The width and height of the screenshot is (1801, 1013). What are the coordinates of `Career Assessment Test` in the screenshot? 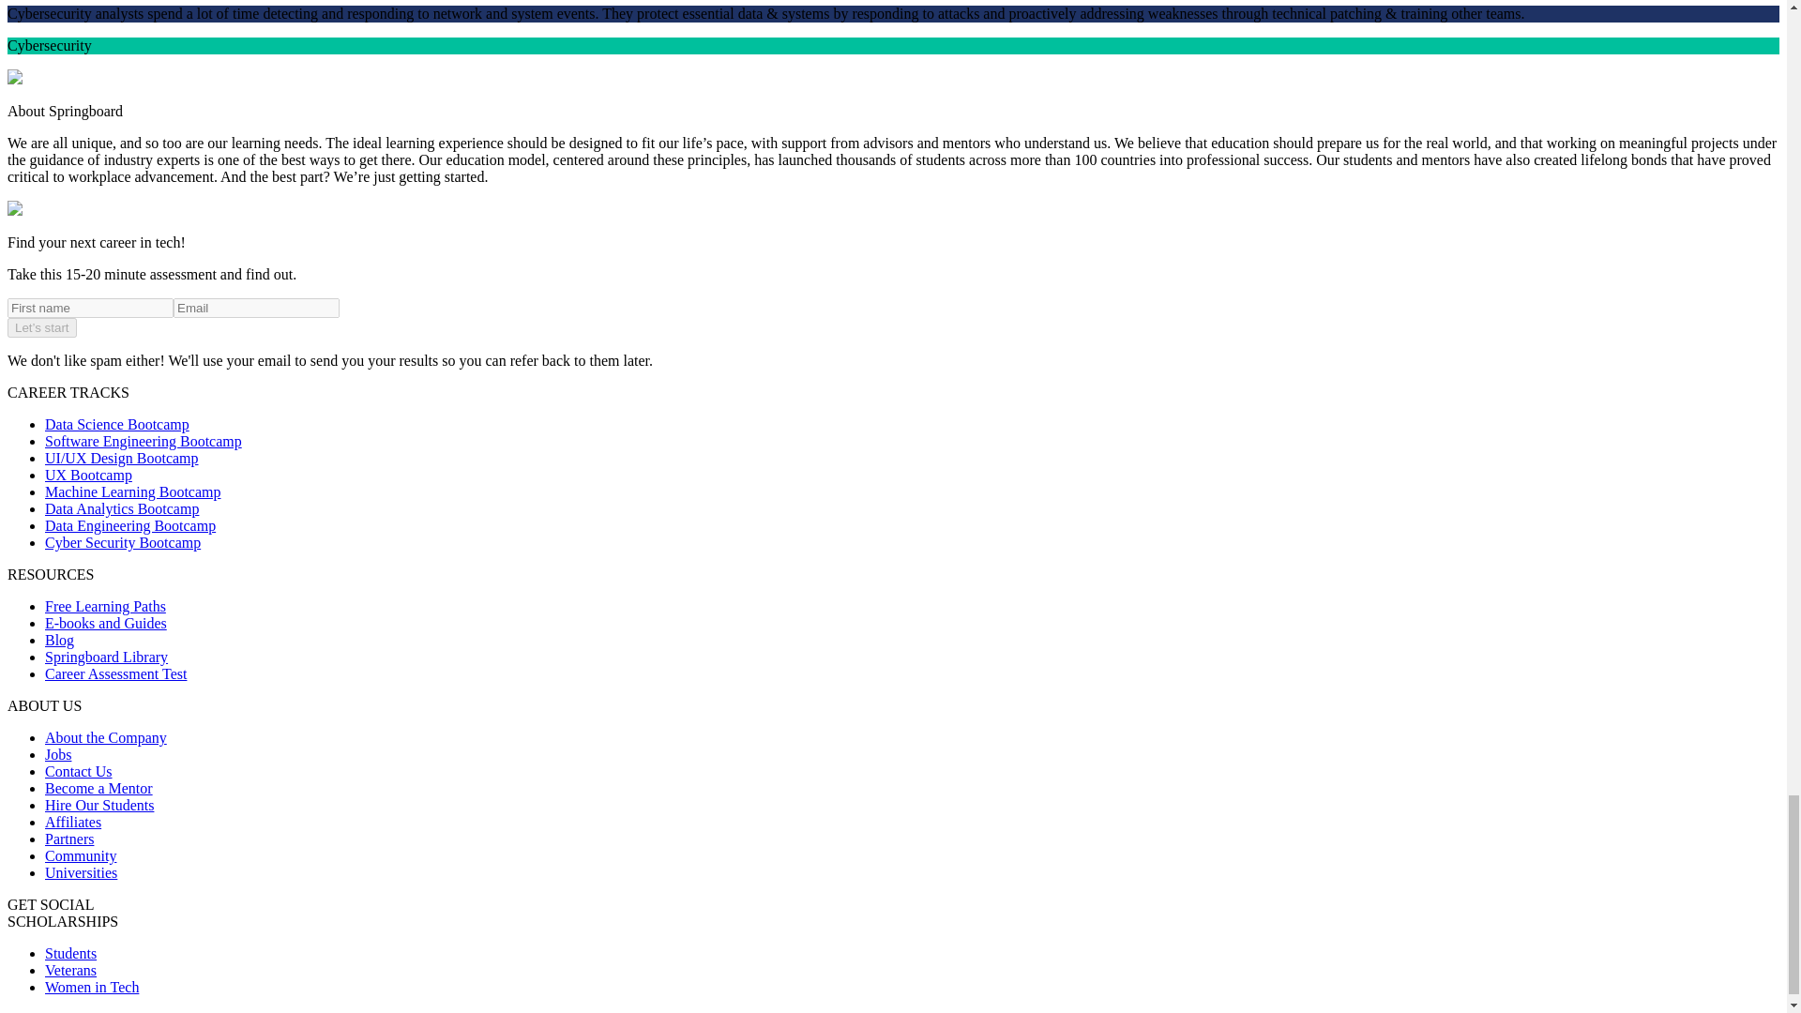 It's located at (116, 673).